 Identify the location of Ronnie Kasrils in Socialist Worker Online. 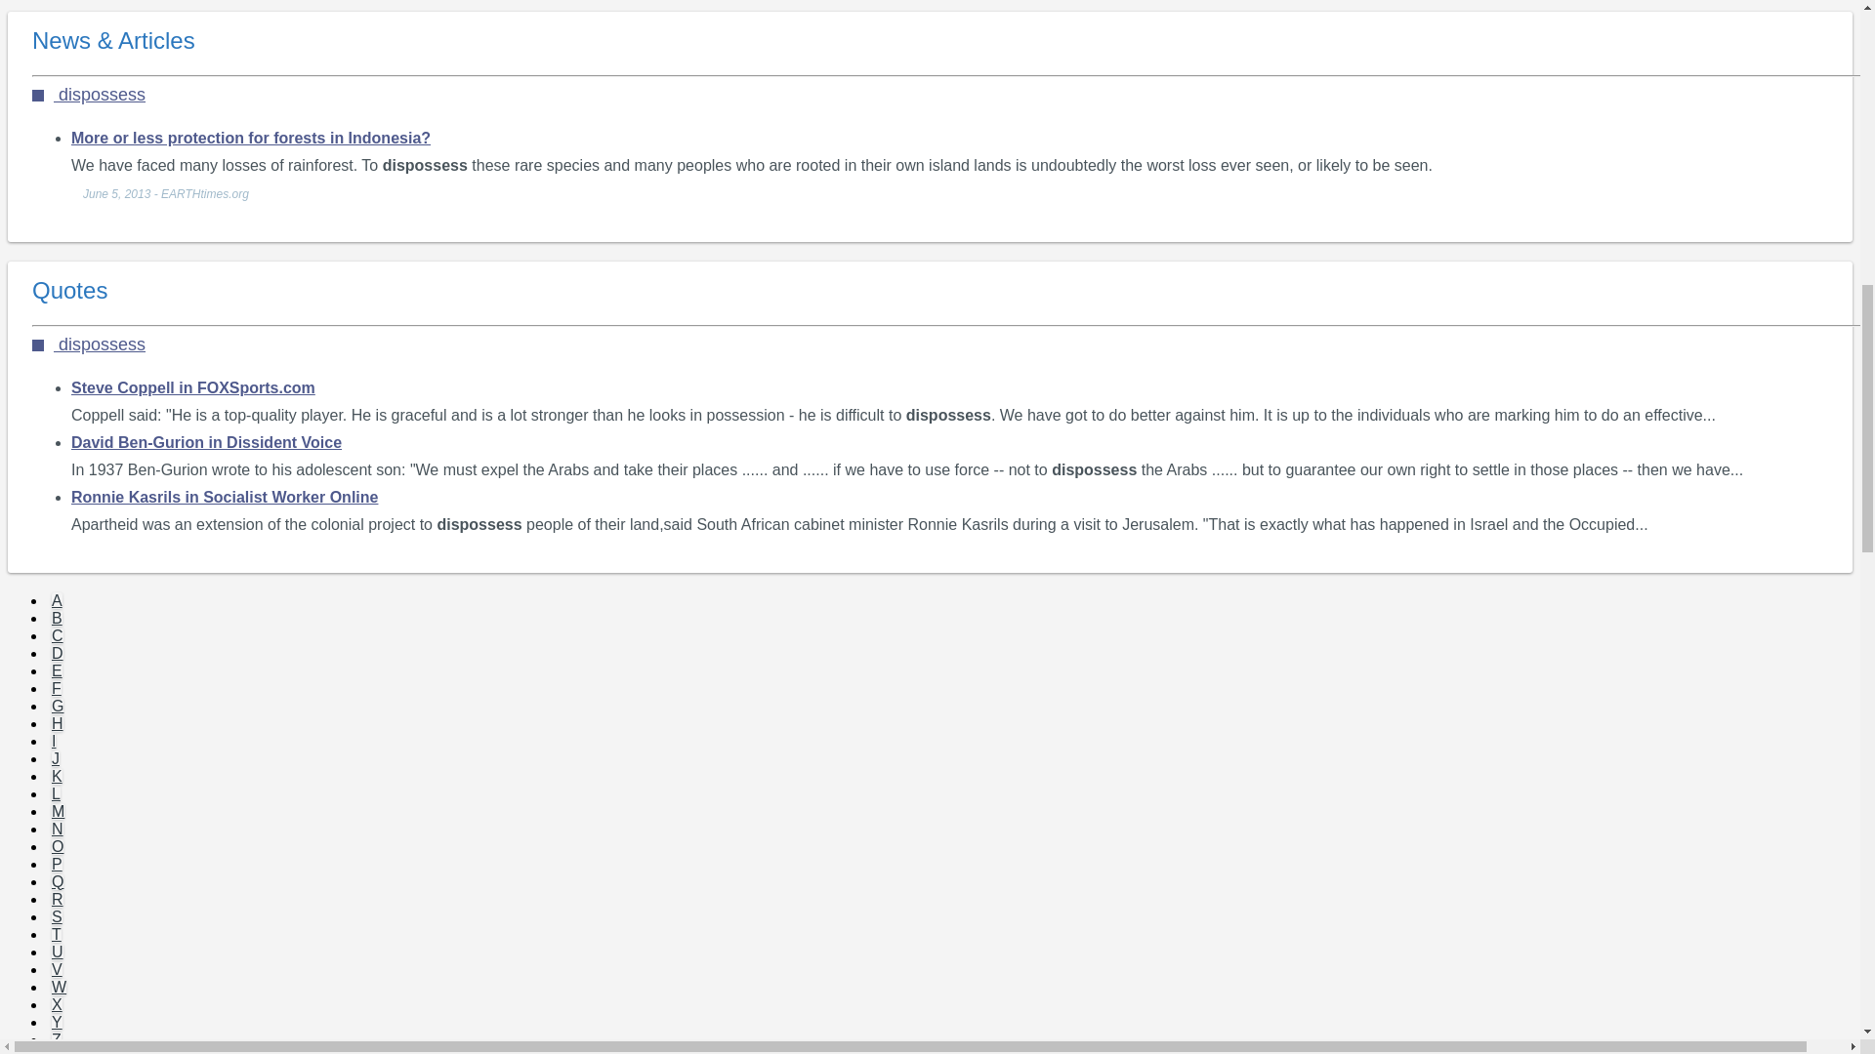
(225, 496).